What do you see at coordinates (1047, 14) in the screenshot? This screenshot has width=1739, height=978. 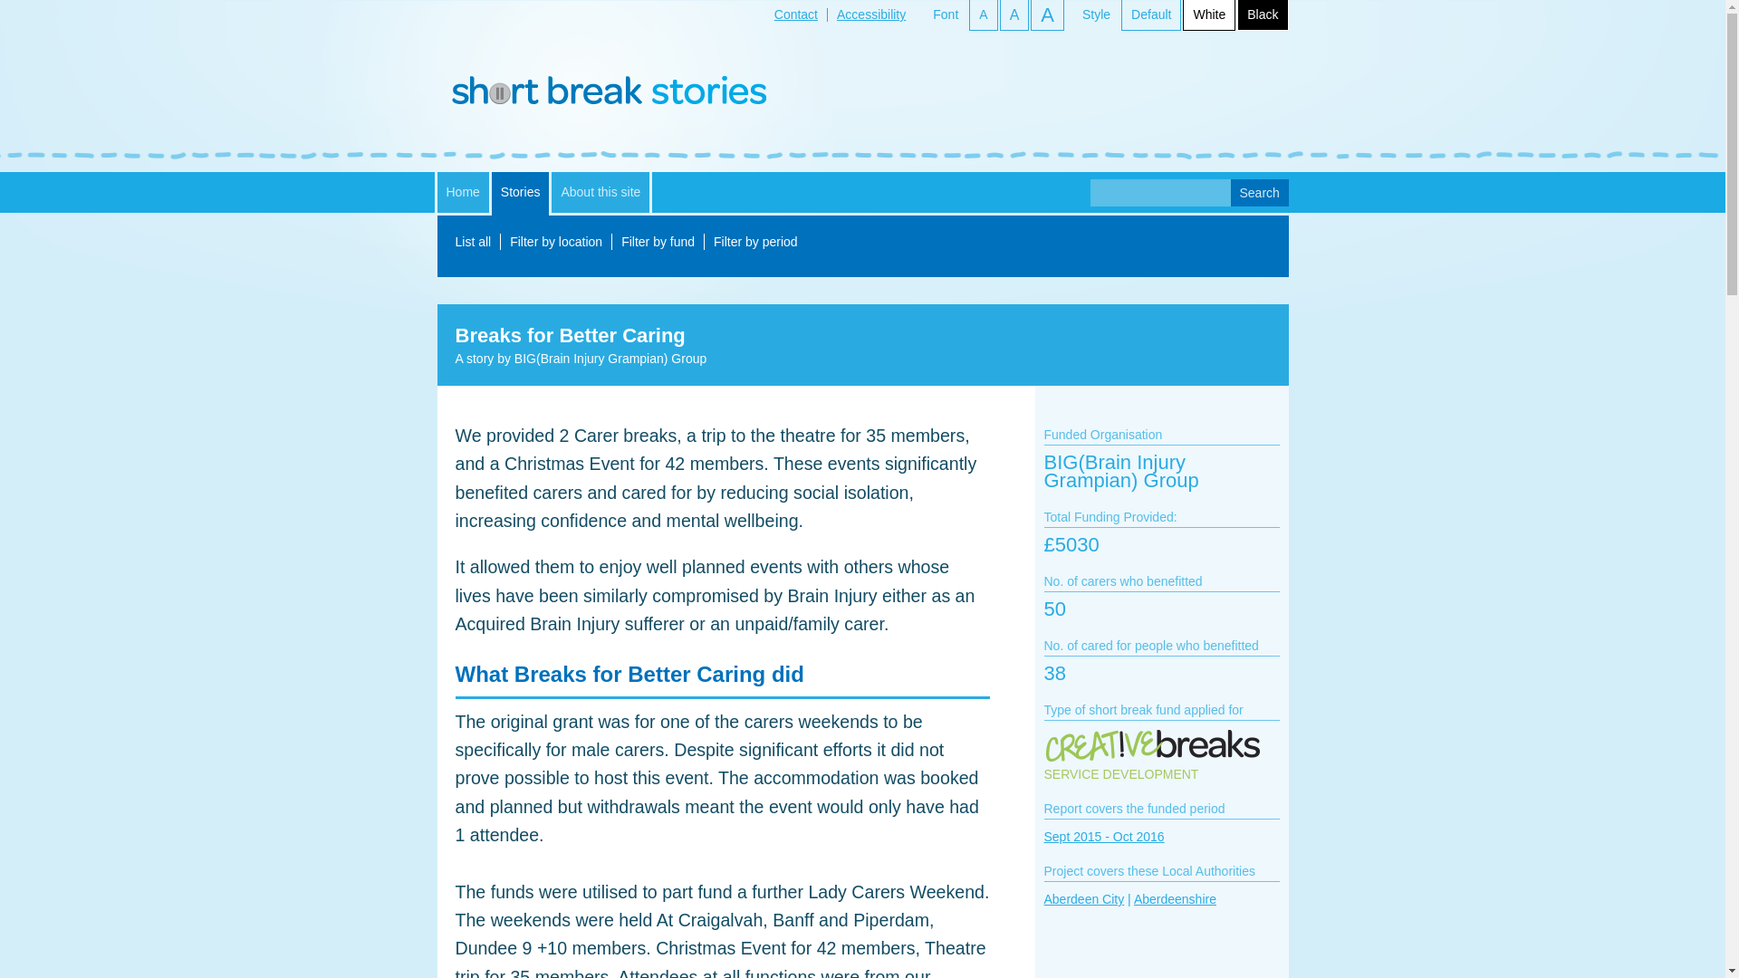 I see `A` at bounding box center [1047, 14].